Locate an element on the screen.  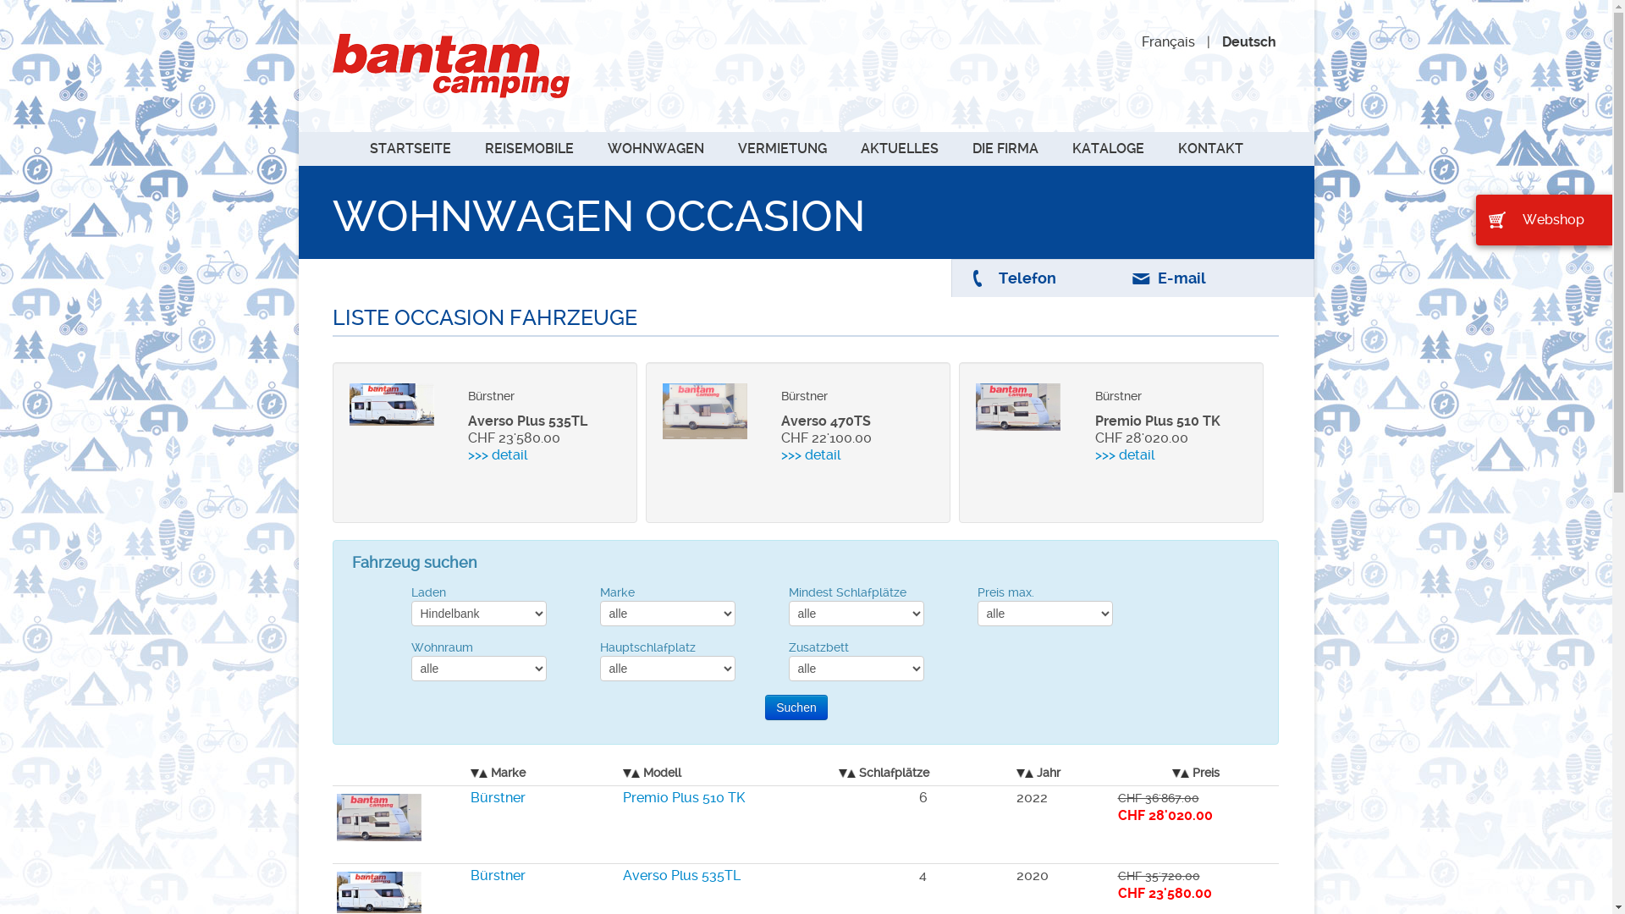
Premio Plus 510 TK is located at coordinates (684, 797).